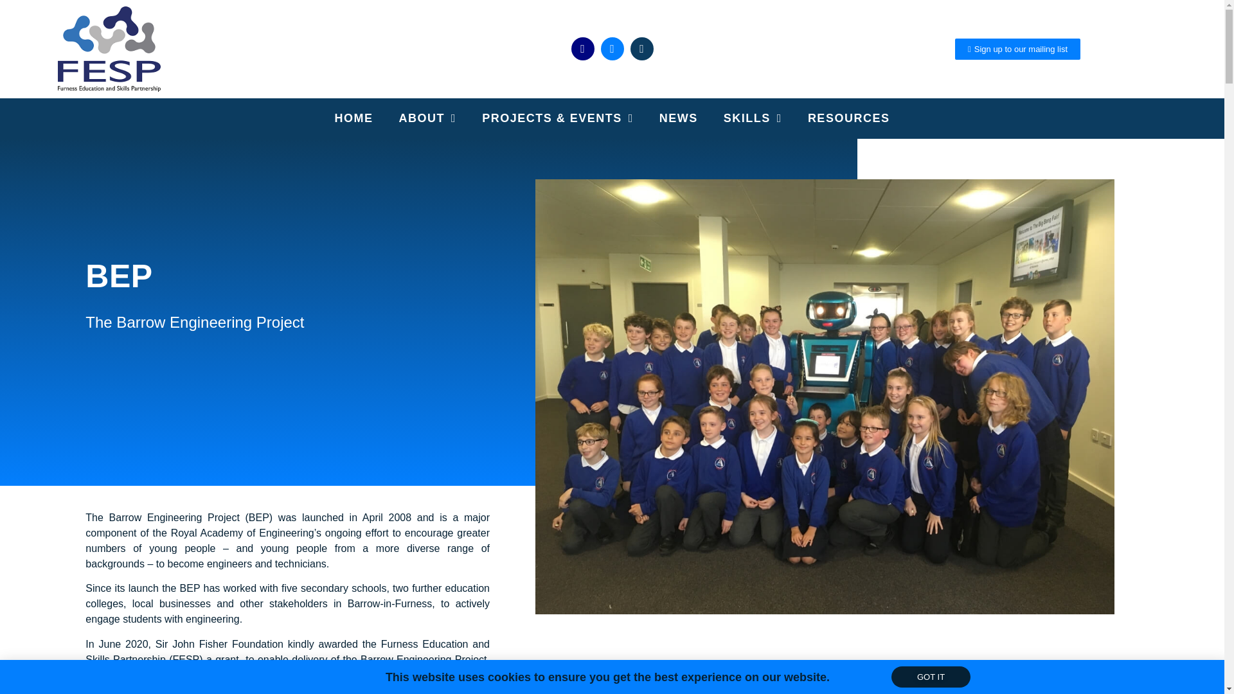 The width and height of the screenshot is (1234, 694). What do you see at coordinates (353, 118) in the screenshot?
I see `HOME` at bounding box center [353, 118].